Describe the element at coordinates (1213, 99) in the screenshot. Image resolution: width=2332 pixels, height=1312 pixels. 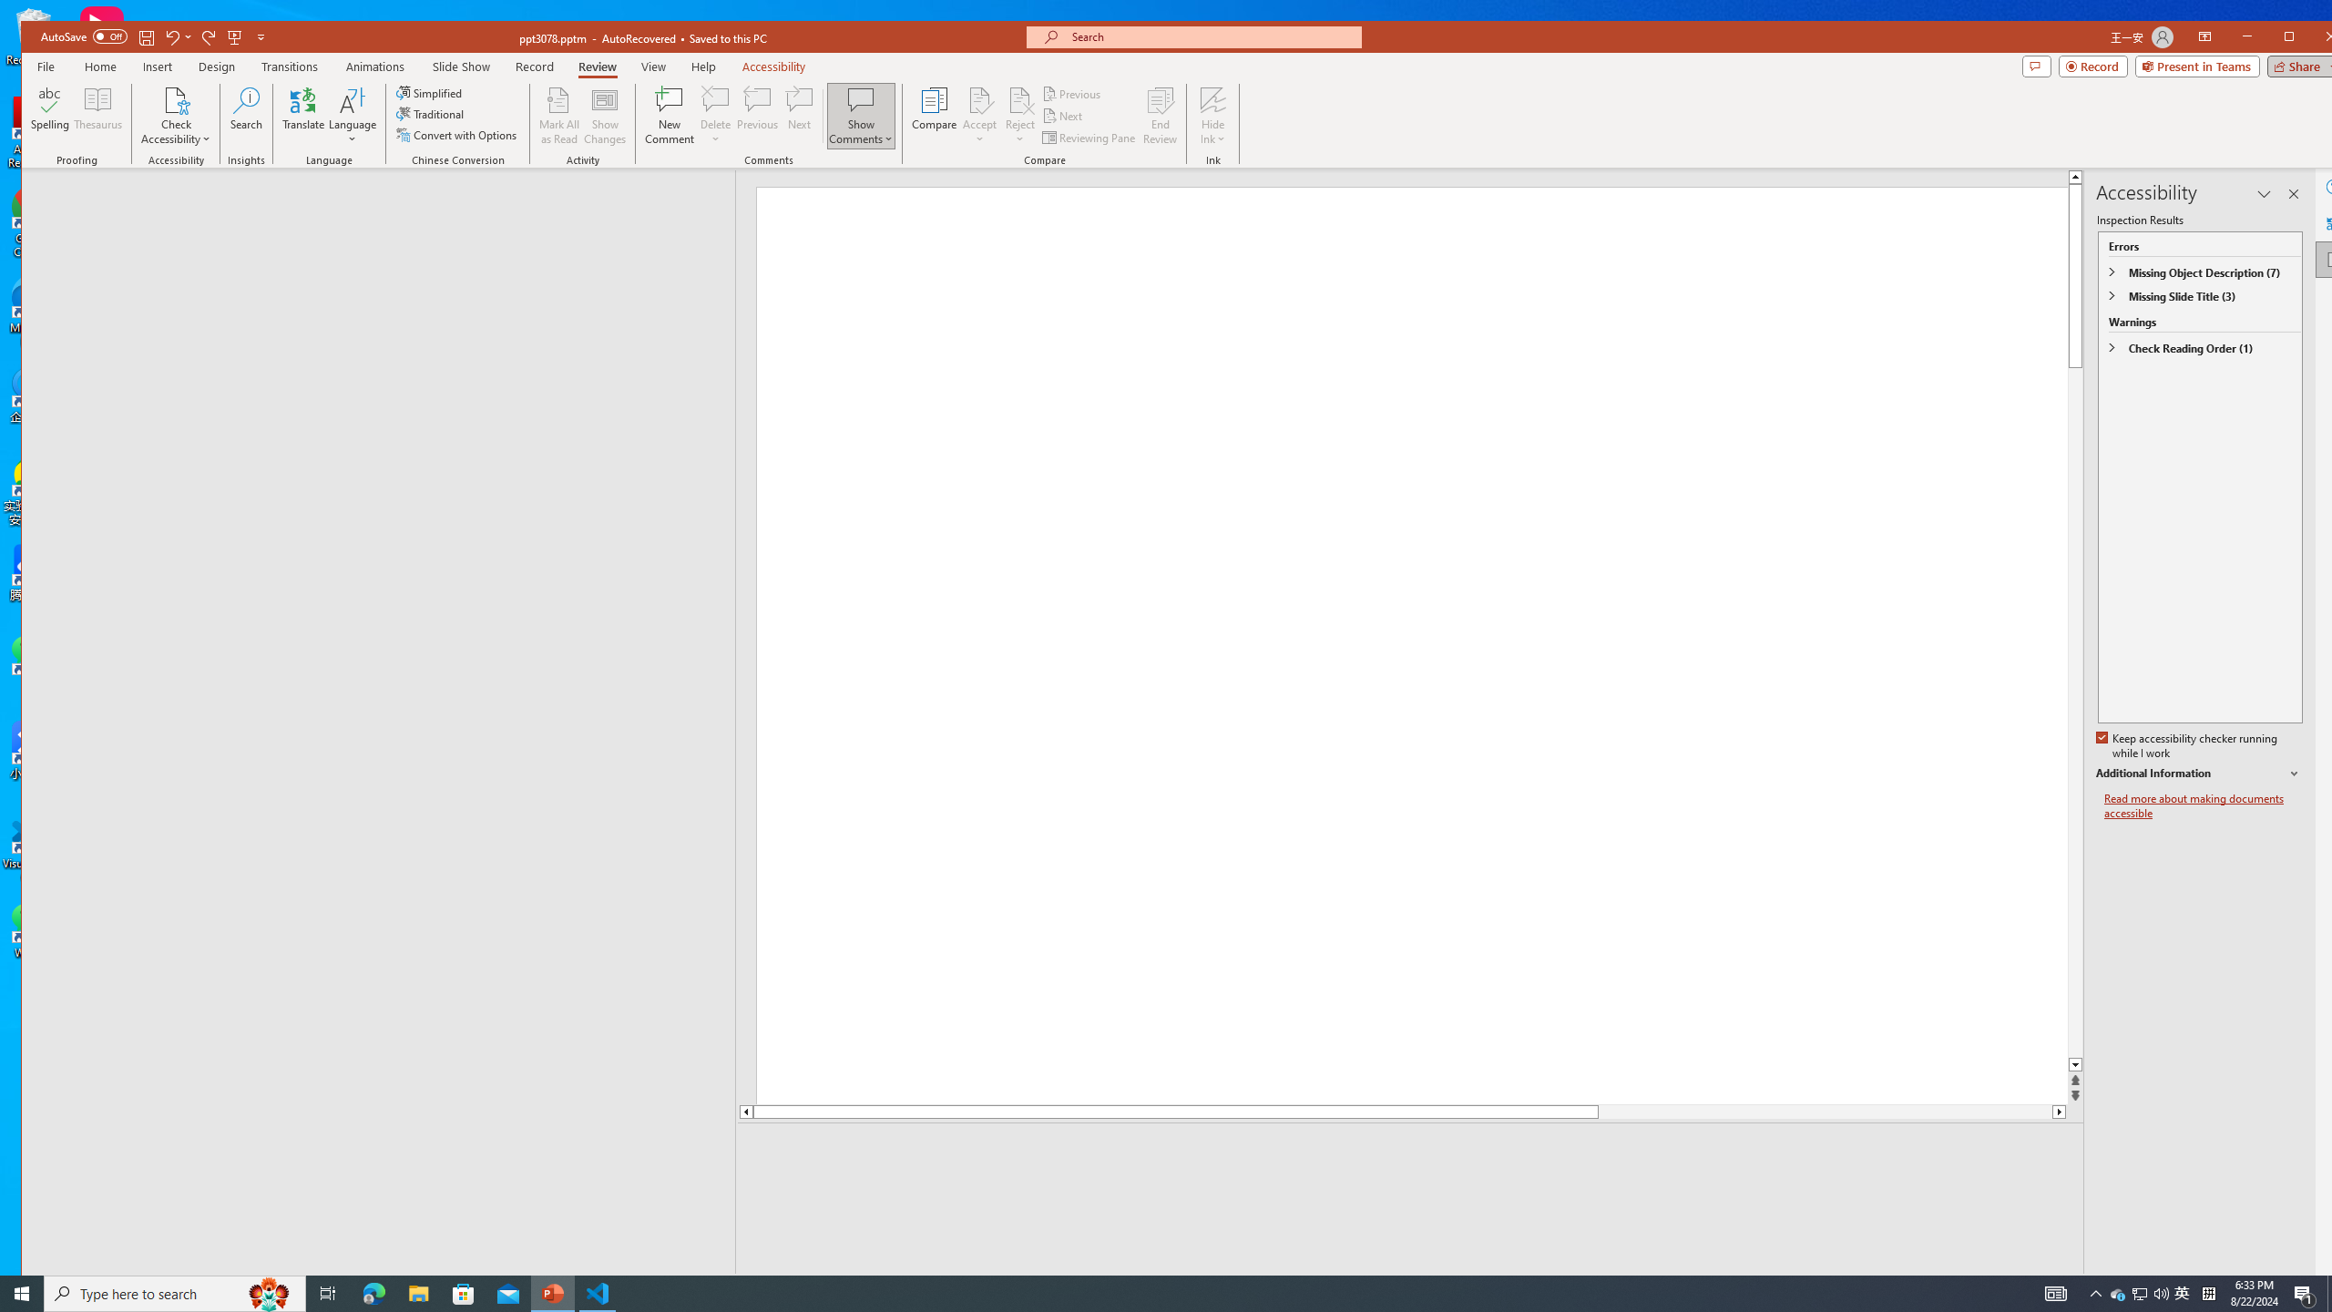
I see `Hide Ink` at that location.